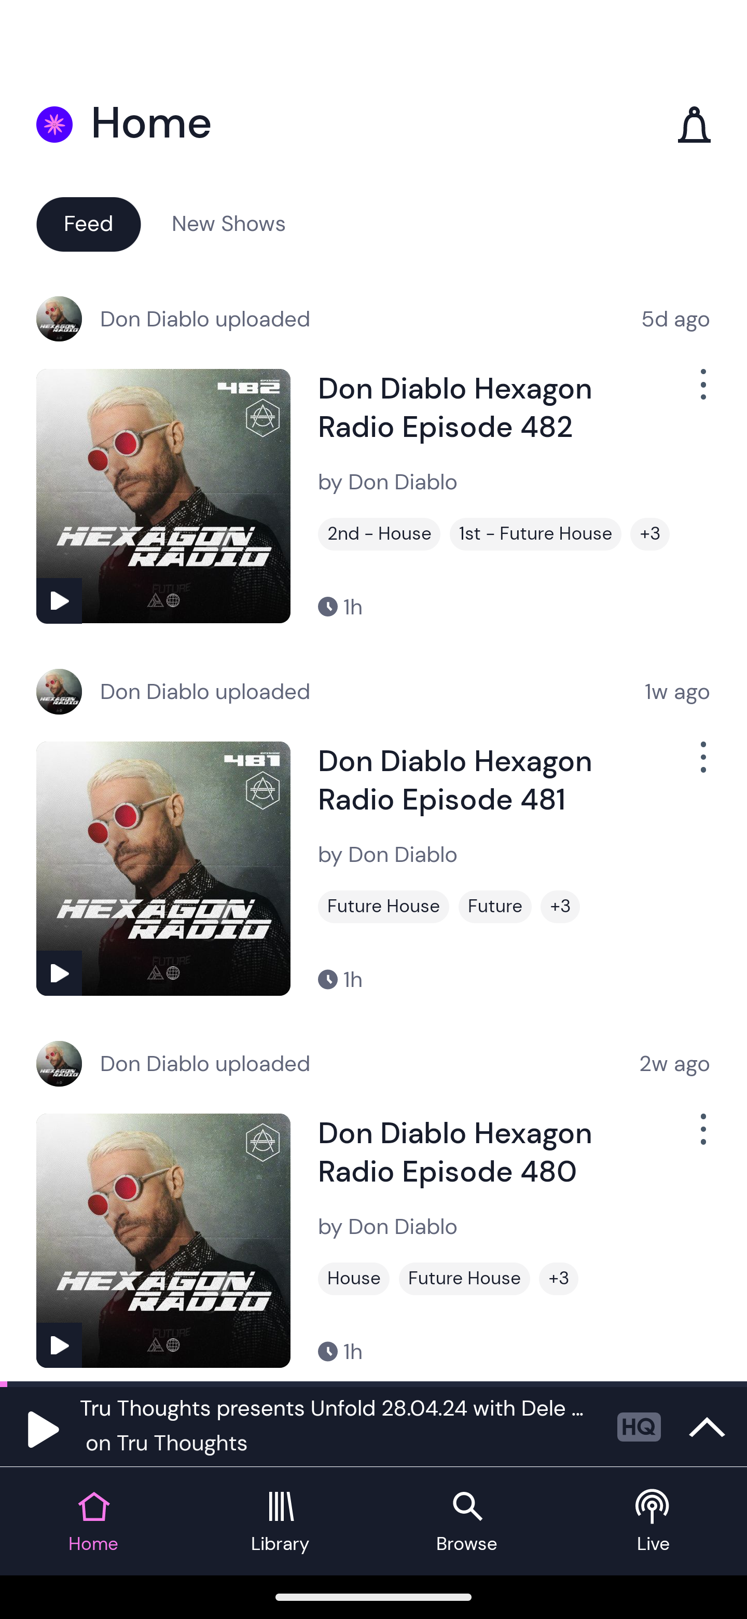 The image size is (747, 1619). I want to click on Show Options Menu Button, so click(701, 765).